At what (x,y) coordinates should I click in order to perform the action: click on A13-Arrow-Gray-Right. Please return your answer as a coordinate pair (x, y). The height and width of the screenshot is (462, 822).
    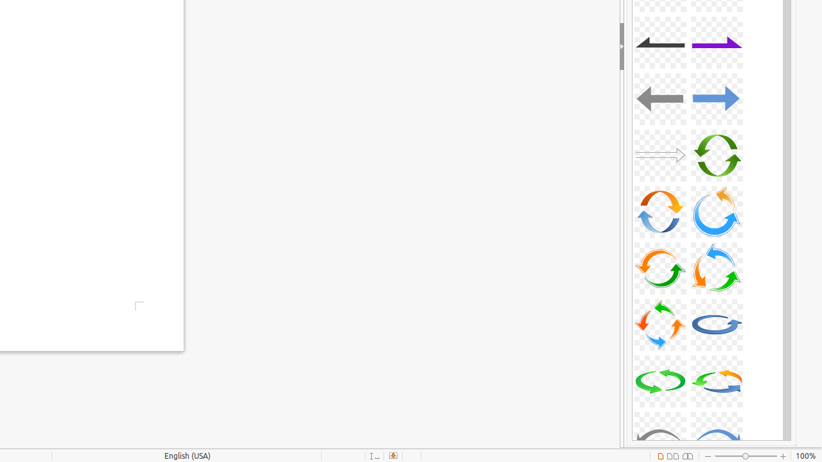
    Looking at the image, I should click on (660, 155).